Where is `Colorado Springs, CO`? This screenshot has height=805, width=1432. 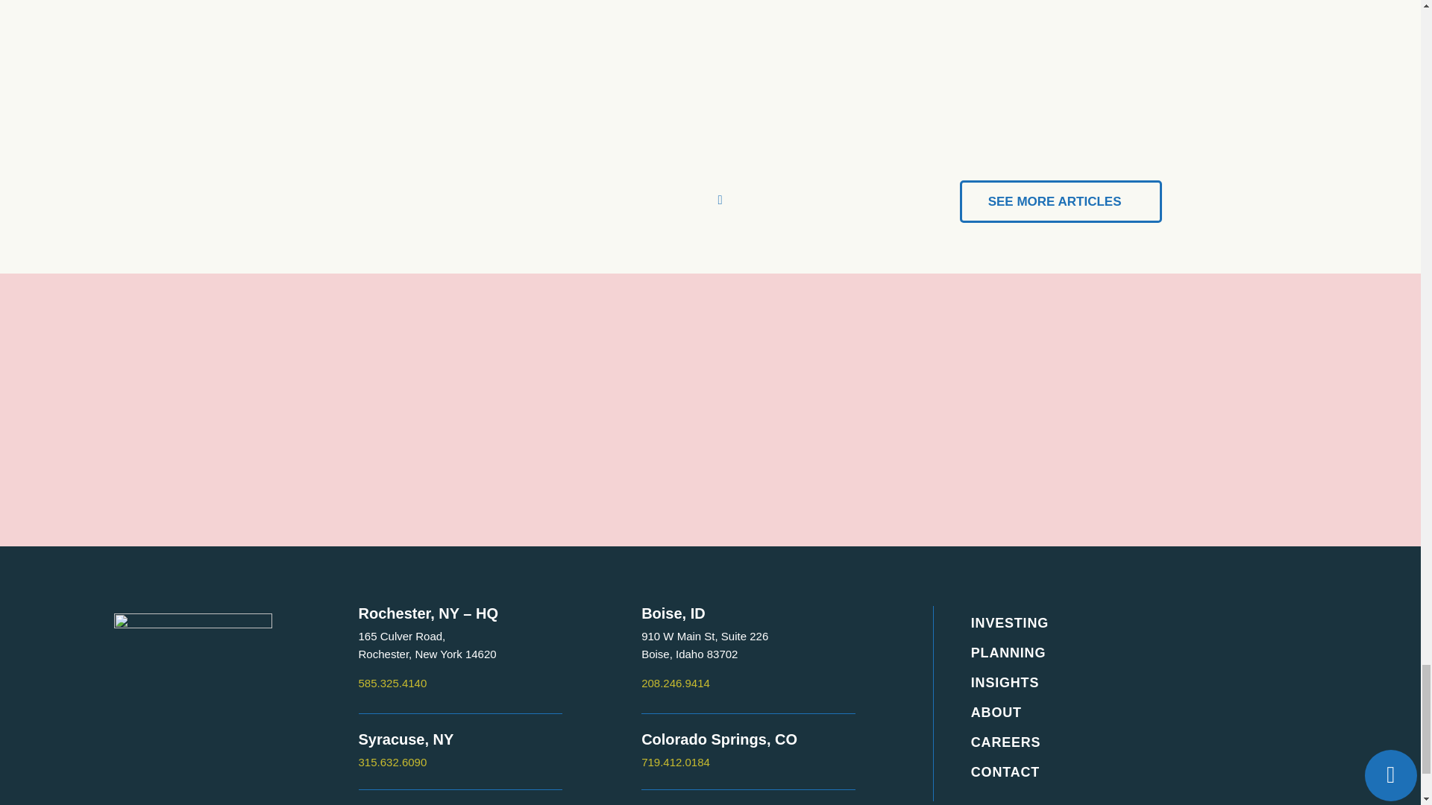
Colorado Springs, CO is located at coordinates (676, 683).